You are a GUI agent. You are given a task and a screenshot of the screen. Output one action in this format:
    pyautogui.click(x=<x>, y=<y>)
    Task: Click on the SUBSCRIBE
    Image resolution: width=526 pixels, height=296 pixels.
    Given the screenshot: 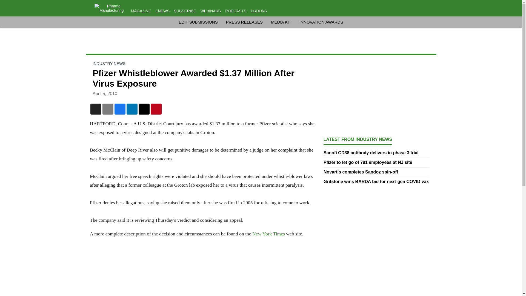 What is the action you would take?
    pyautogui.click(x=185, y=11)
    